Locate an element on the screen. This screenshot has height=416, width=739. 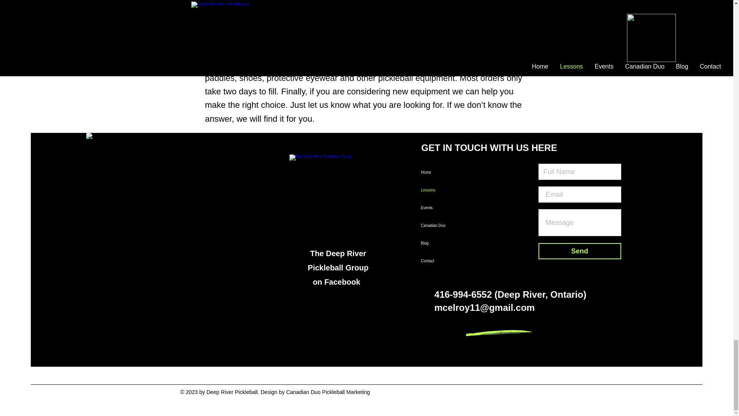
Lessons is located at coordinates (452, 190).